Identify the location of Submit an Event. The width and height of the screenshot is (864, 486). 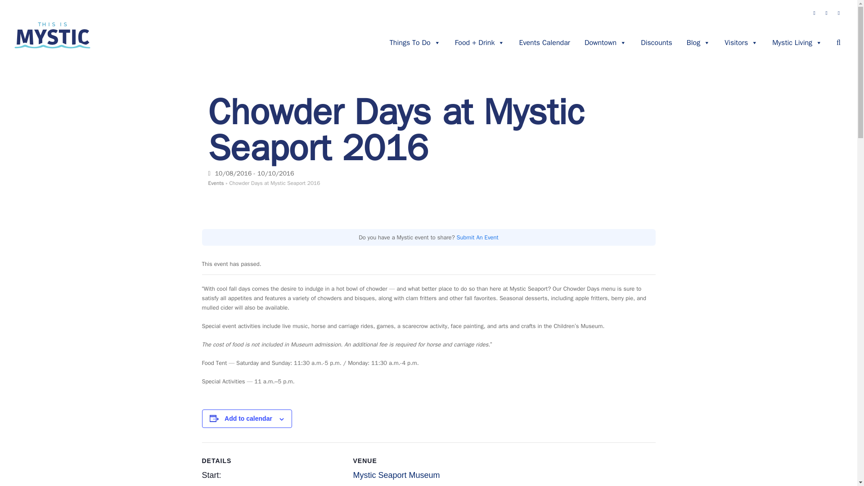
(477, 237).